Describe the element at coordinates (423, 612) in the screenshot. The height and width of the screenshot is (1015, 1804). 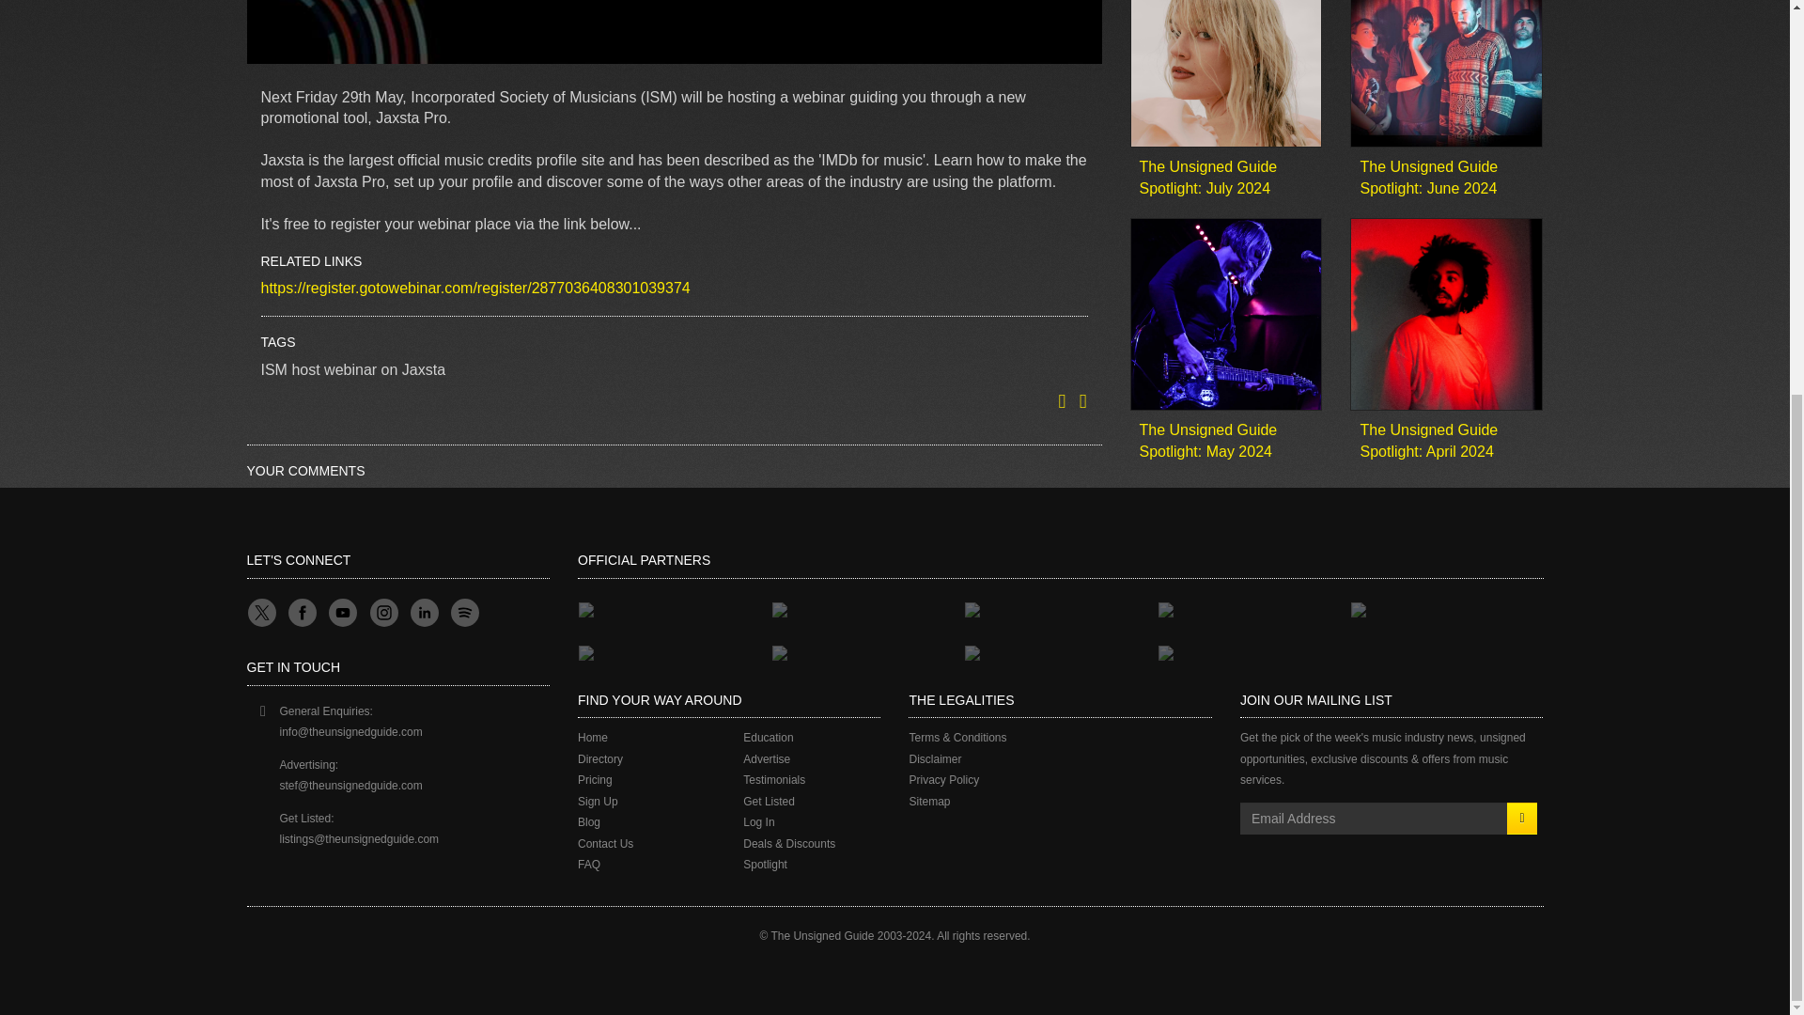
I see `LinkedIn` at that location.